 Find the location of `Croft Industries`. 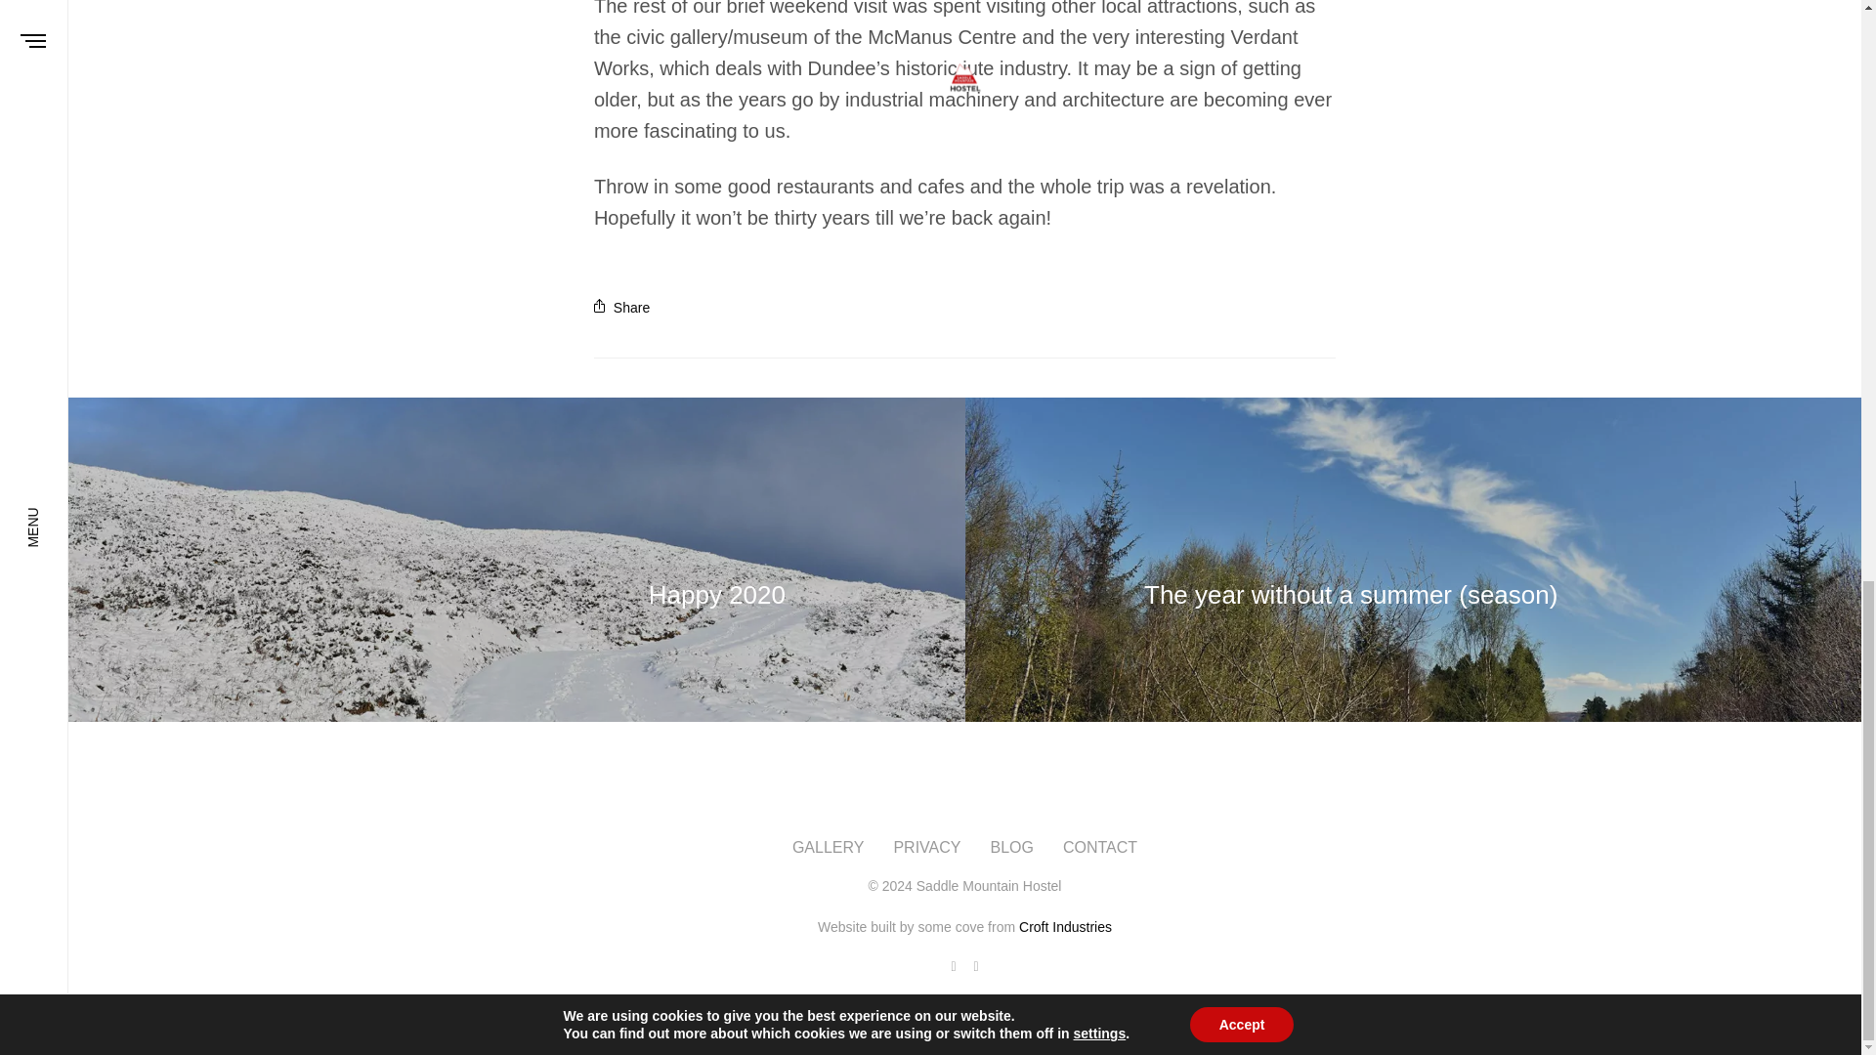

Croft Industries is located at coordinates (1065, 926).